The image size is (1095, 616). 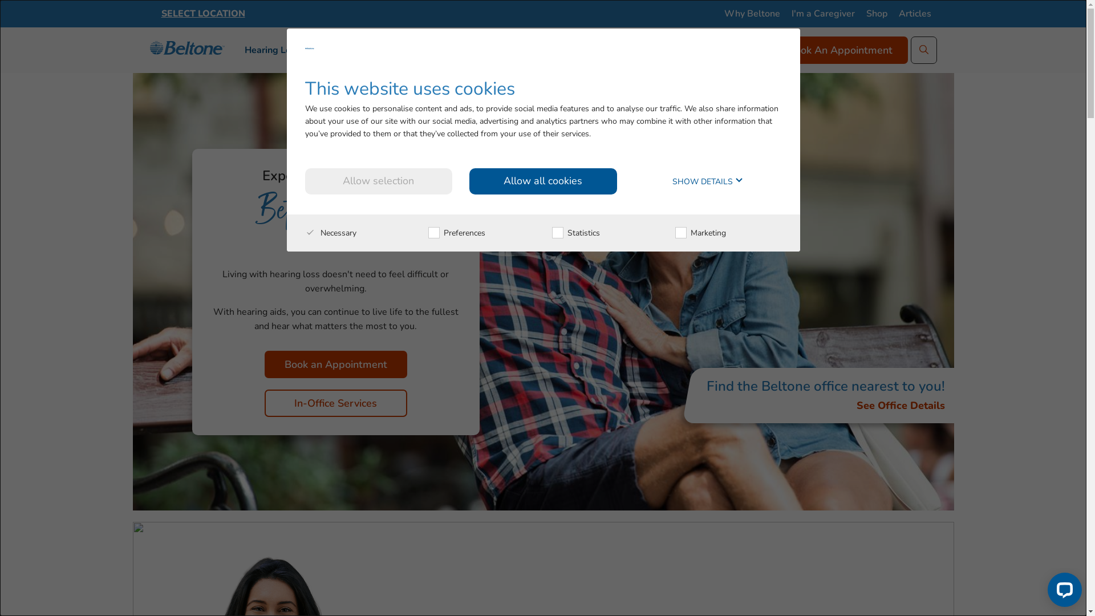 I want to click on SHOW DETAILS, so click(x=708, y=181).